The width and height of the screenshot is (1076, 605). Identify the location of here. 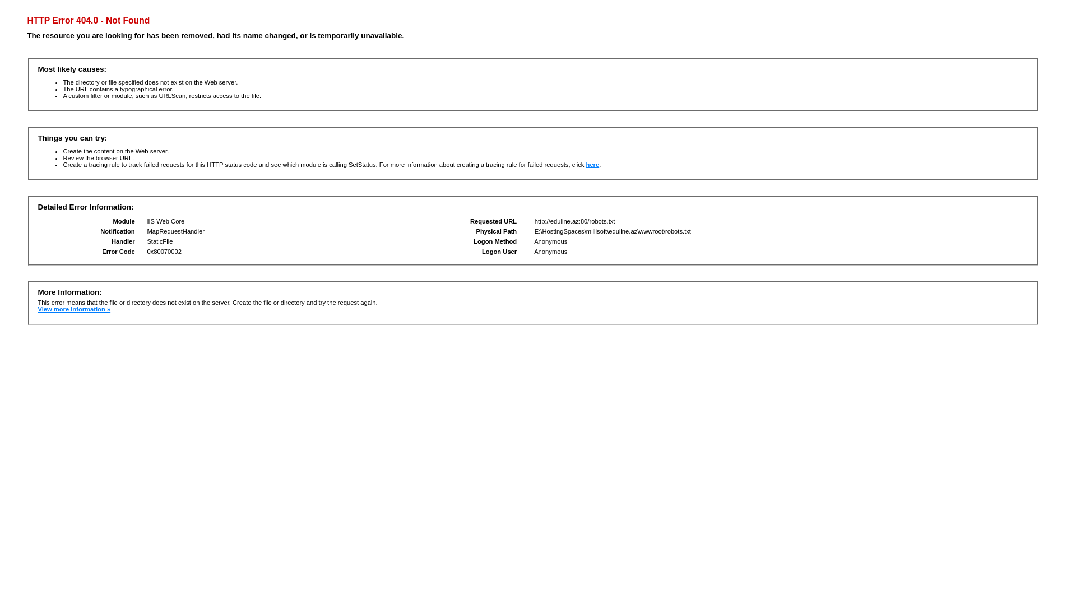
(593, 165).